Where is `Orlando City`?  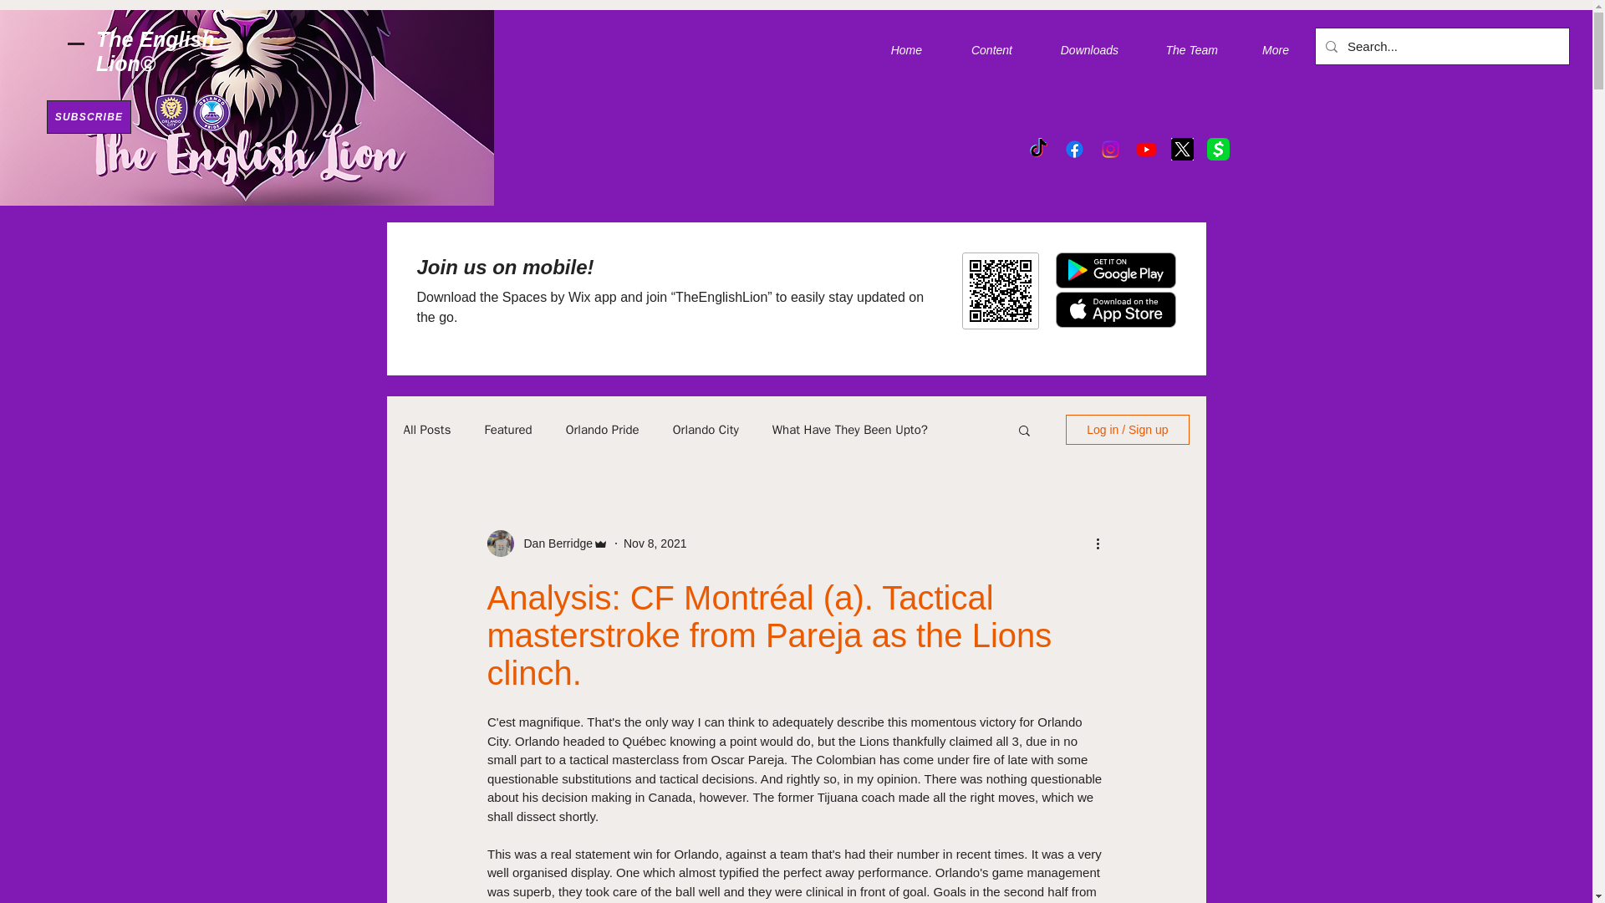 Orlando City is located at coordinates (706, 429).